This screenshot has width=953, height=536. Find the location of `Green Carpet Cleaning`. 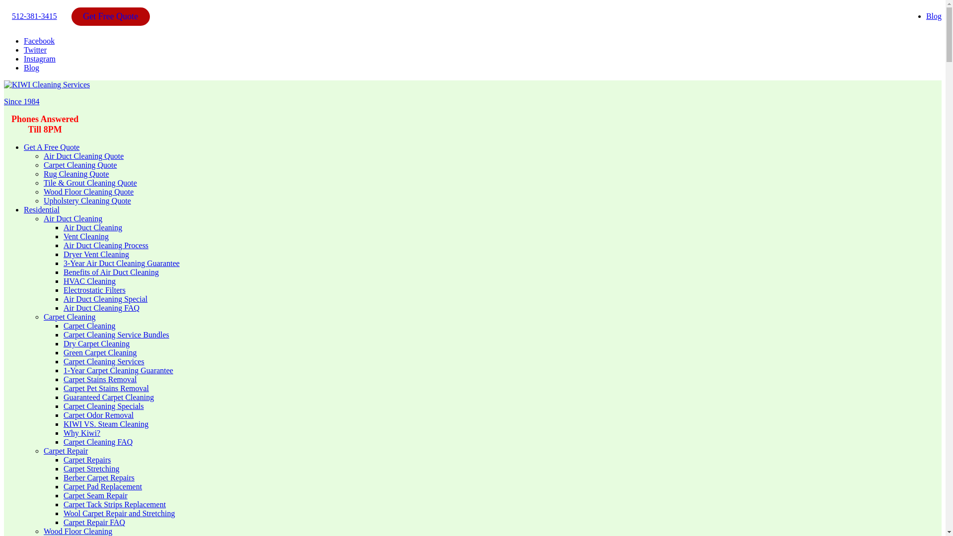

Green Carpet Cleaning is located at coordinates (100, 352).